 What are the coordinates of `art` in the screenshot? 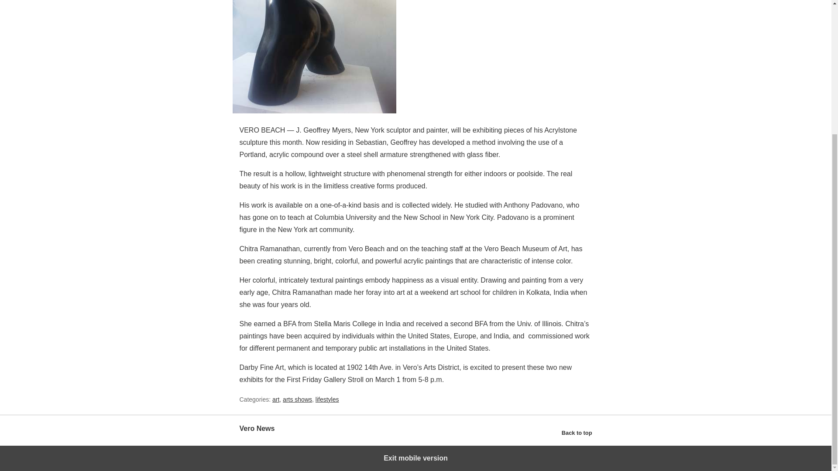 It's located at (276, 399).